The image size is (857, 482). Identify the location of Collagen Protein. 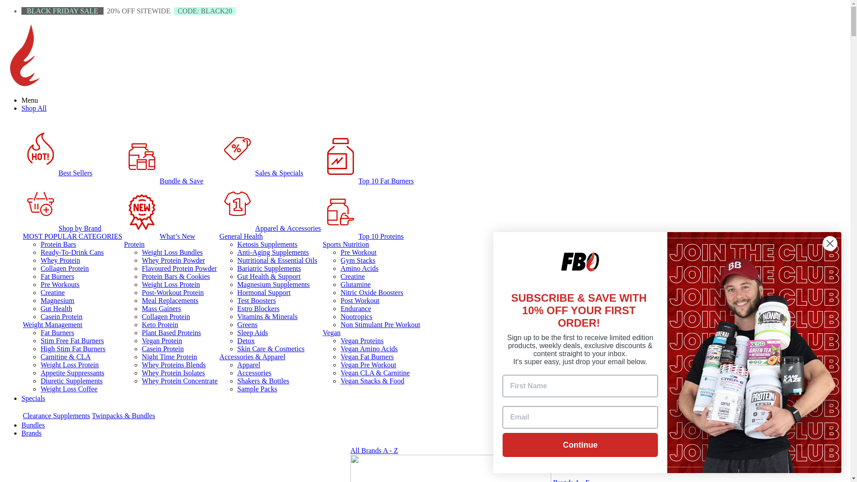
(65, 269).